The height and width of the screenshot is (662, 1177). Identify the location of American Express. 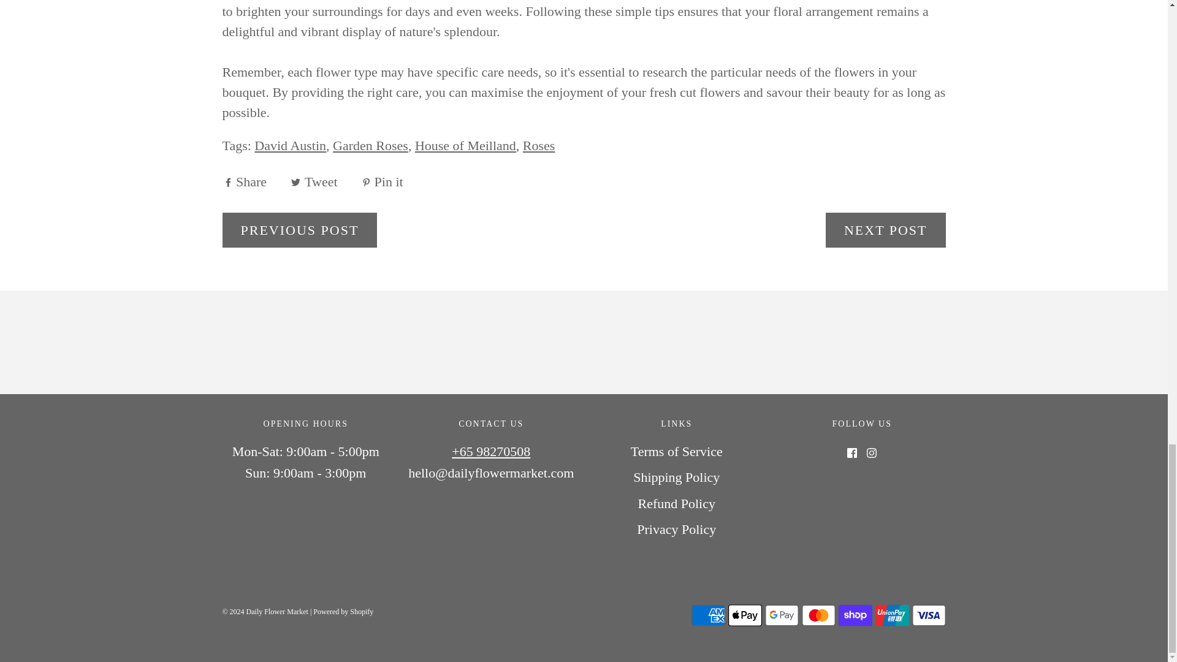
(708, 615).